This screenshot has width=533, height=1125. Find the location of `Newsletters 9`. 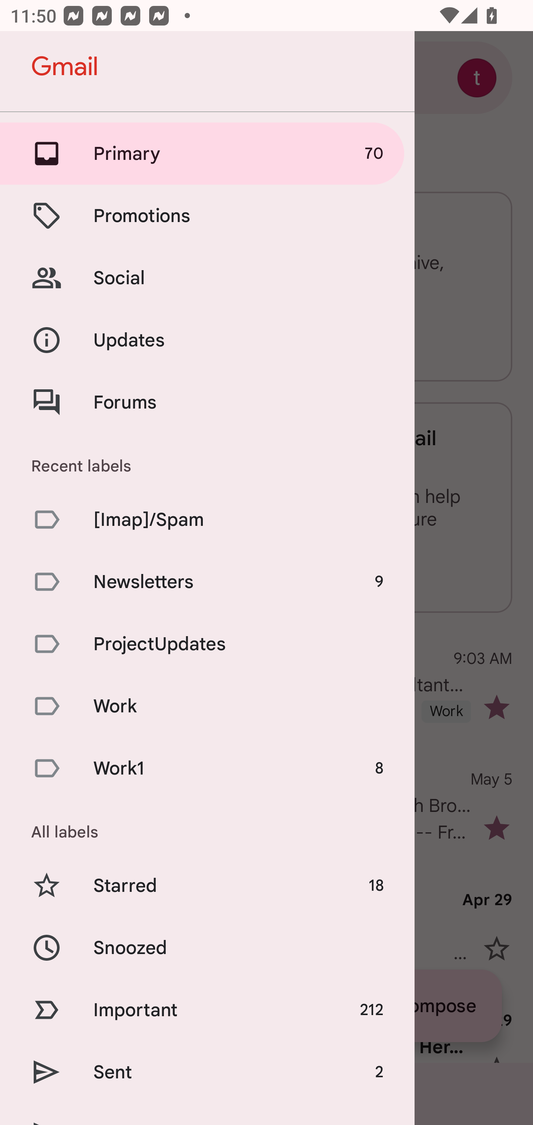

Newsletters 9 is located at coordinates (207, 581).